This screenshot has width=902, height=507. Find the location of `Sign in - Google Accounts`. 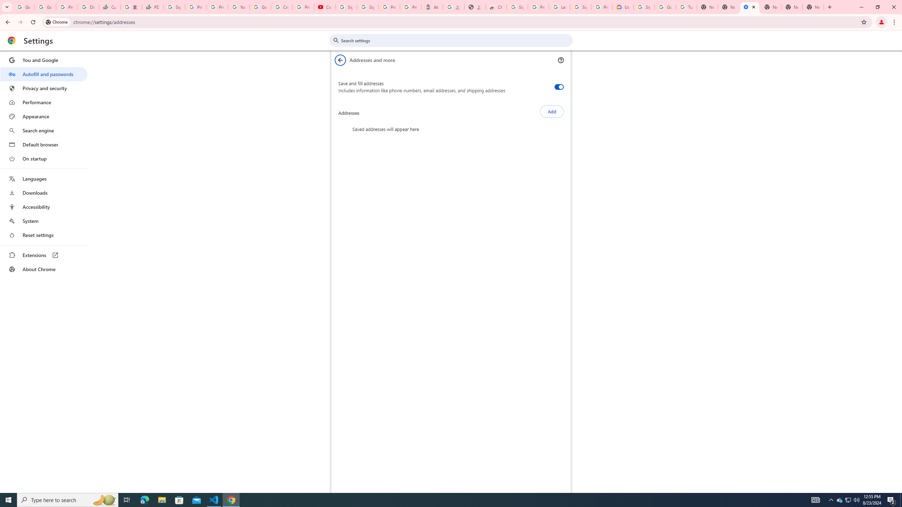

Sign in - Google Accounts is located at coordinates (644, 7).